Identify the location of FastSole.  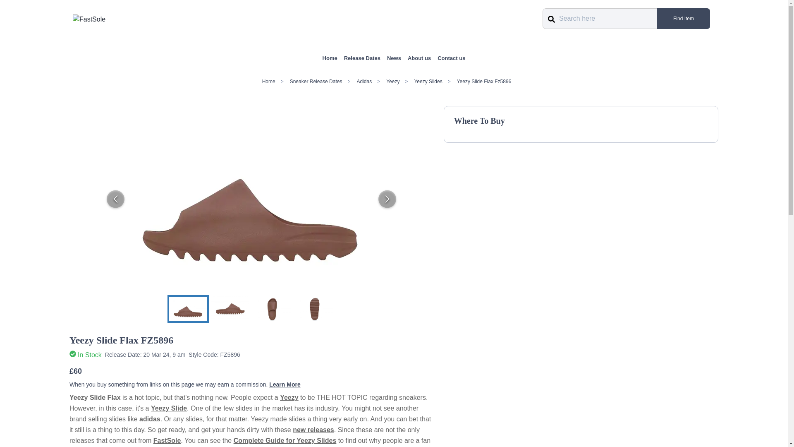
(89, 19).